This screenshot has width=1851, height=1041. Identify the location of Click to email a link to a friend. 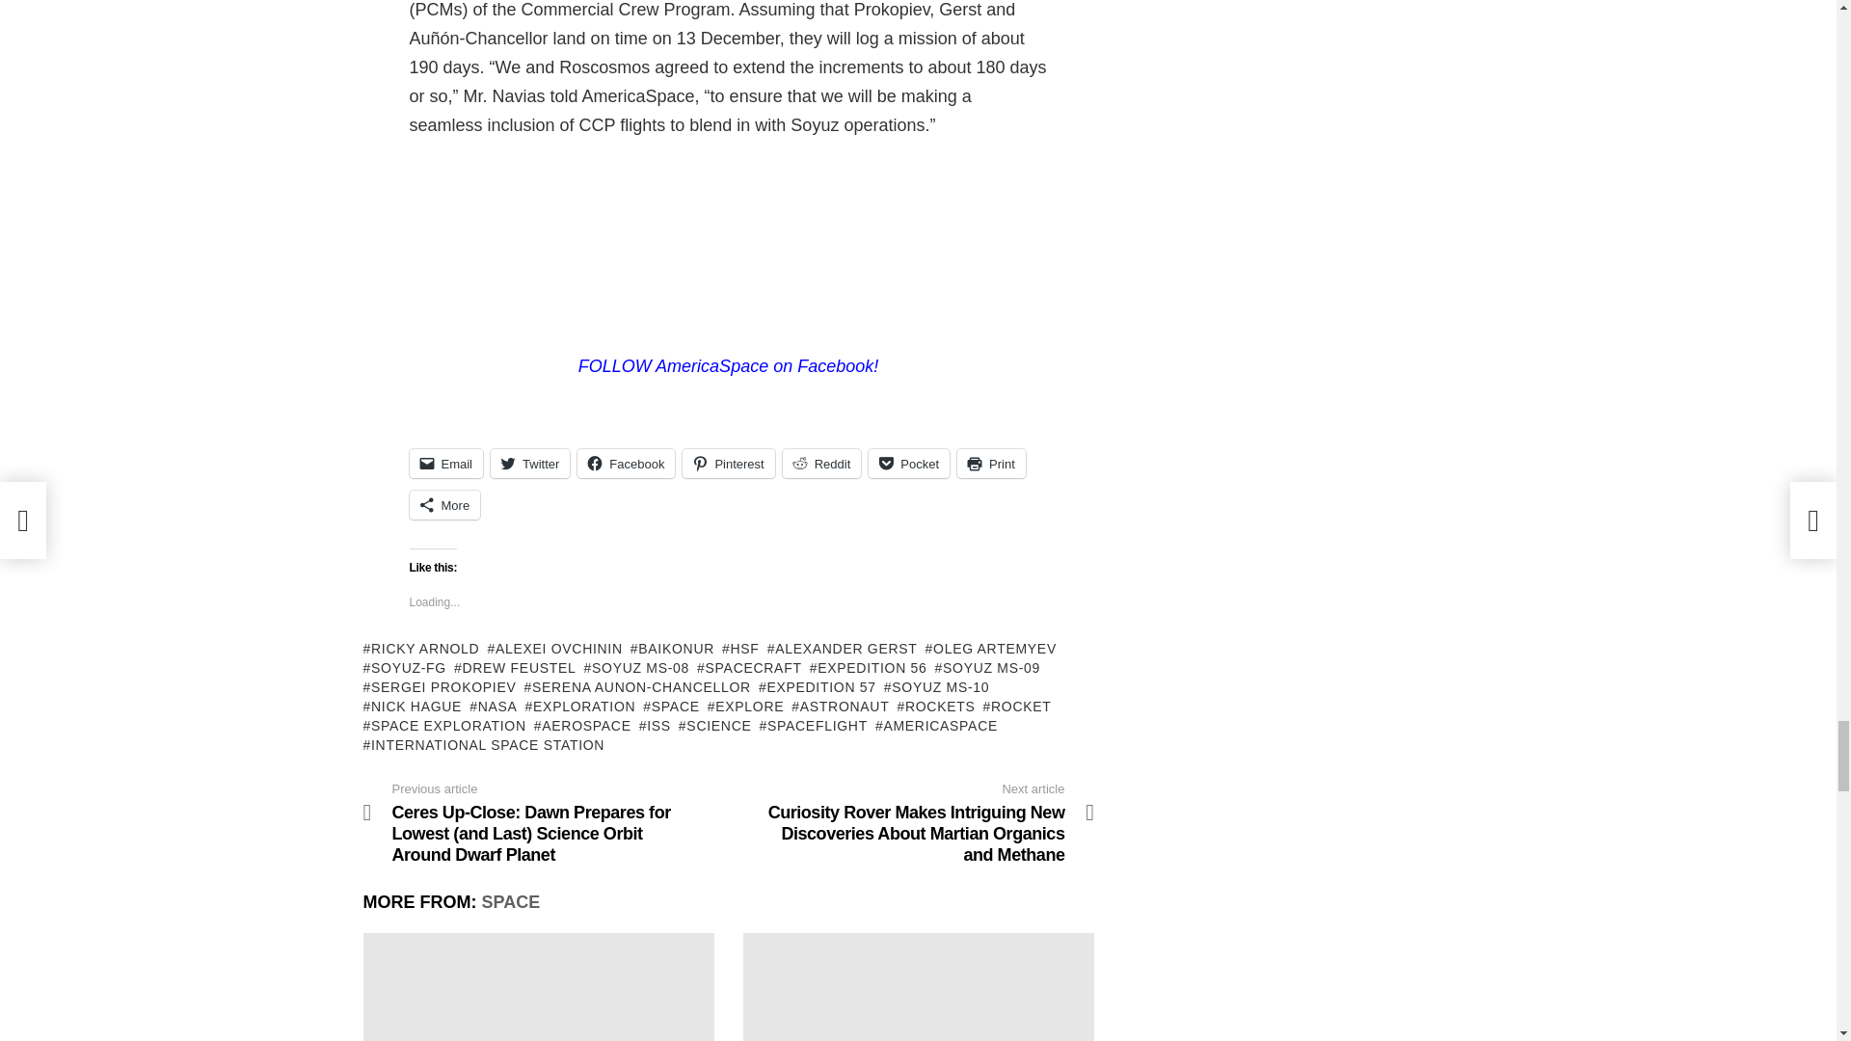
(445, 463).